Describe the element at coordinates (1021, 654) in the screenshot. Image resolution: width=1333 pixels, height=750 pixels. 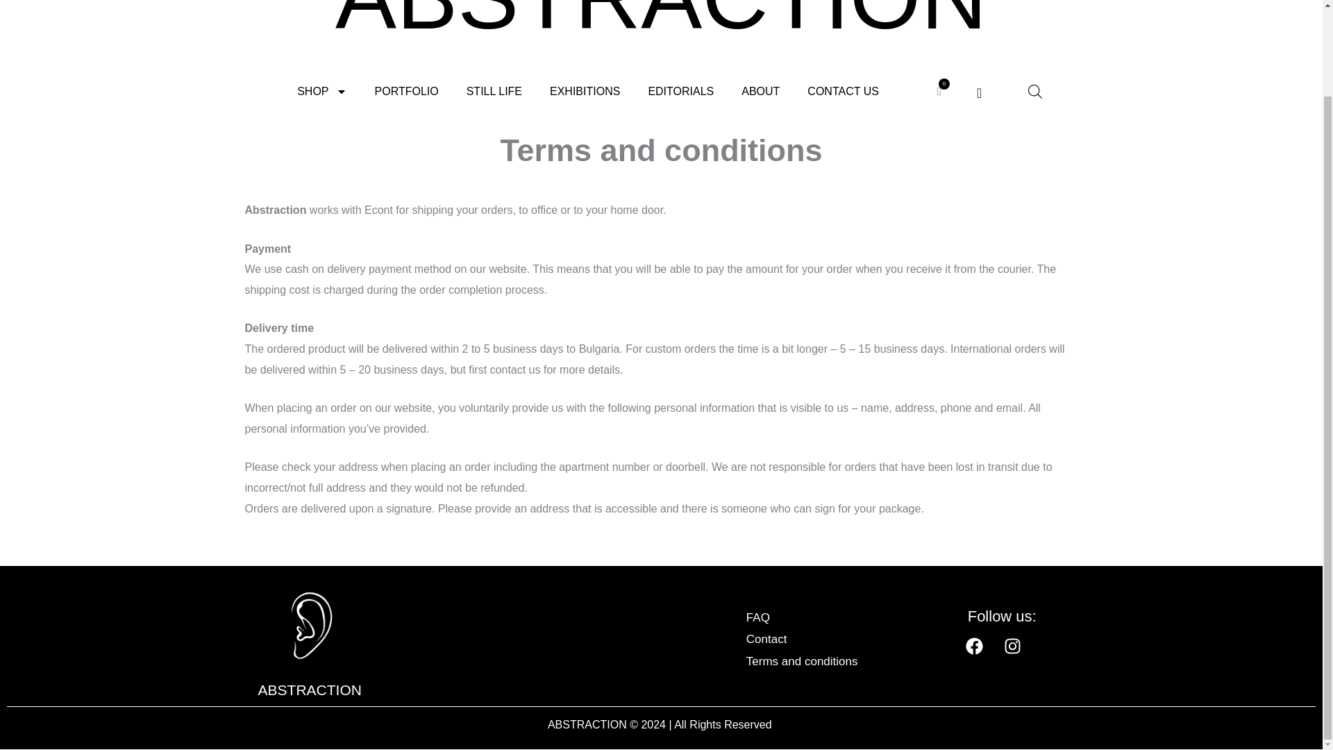
I see `Instagram` at that location.